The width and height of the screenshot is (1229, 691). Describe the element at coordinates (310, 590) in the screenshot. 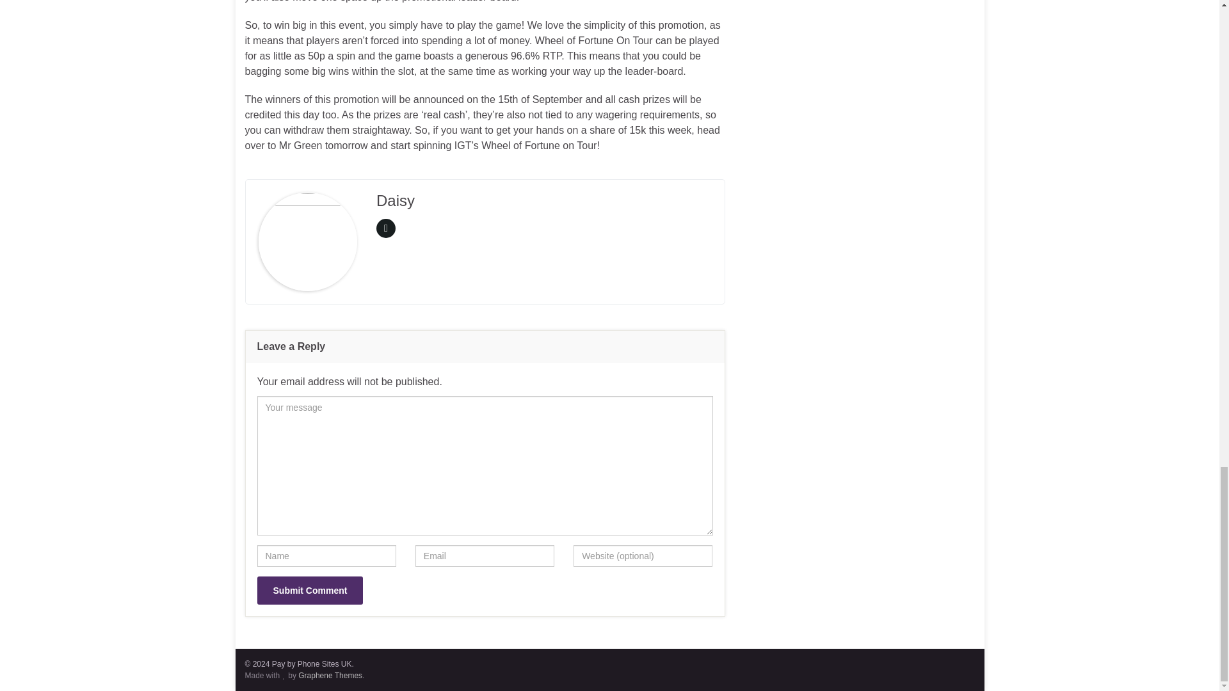

I see `Submit Comment` at that location.